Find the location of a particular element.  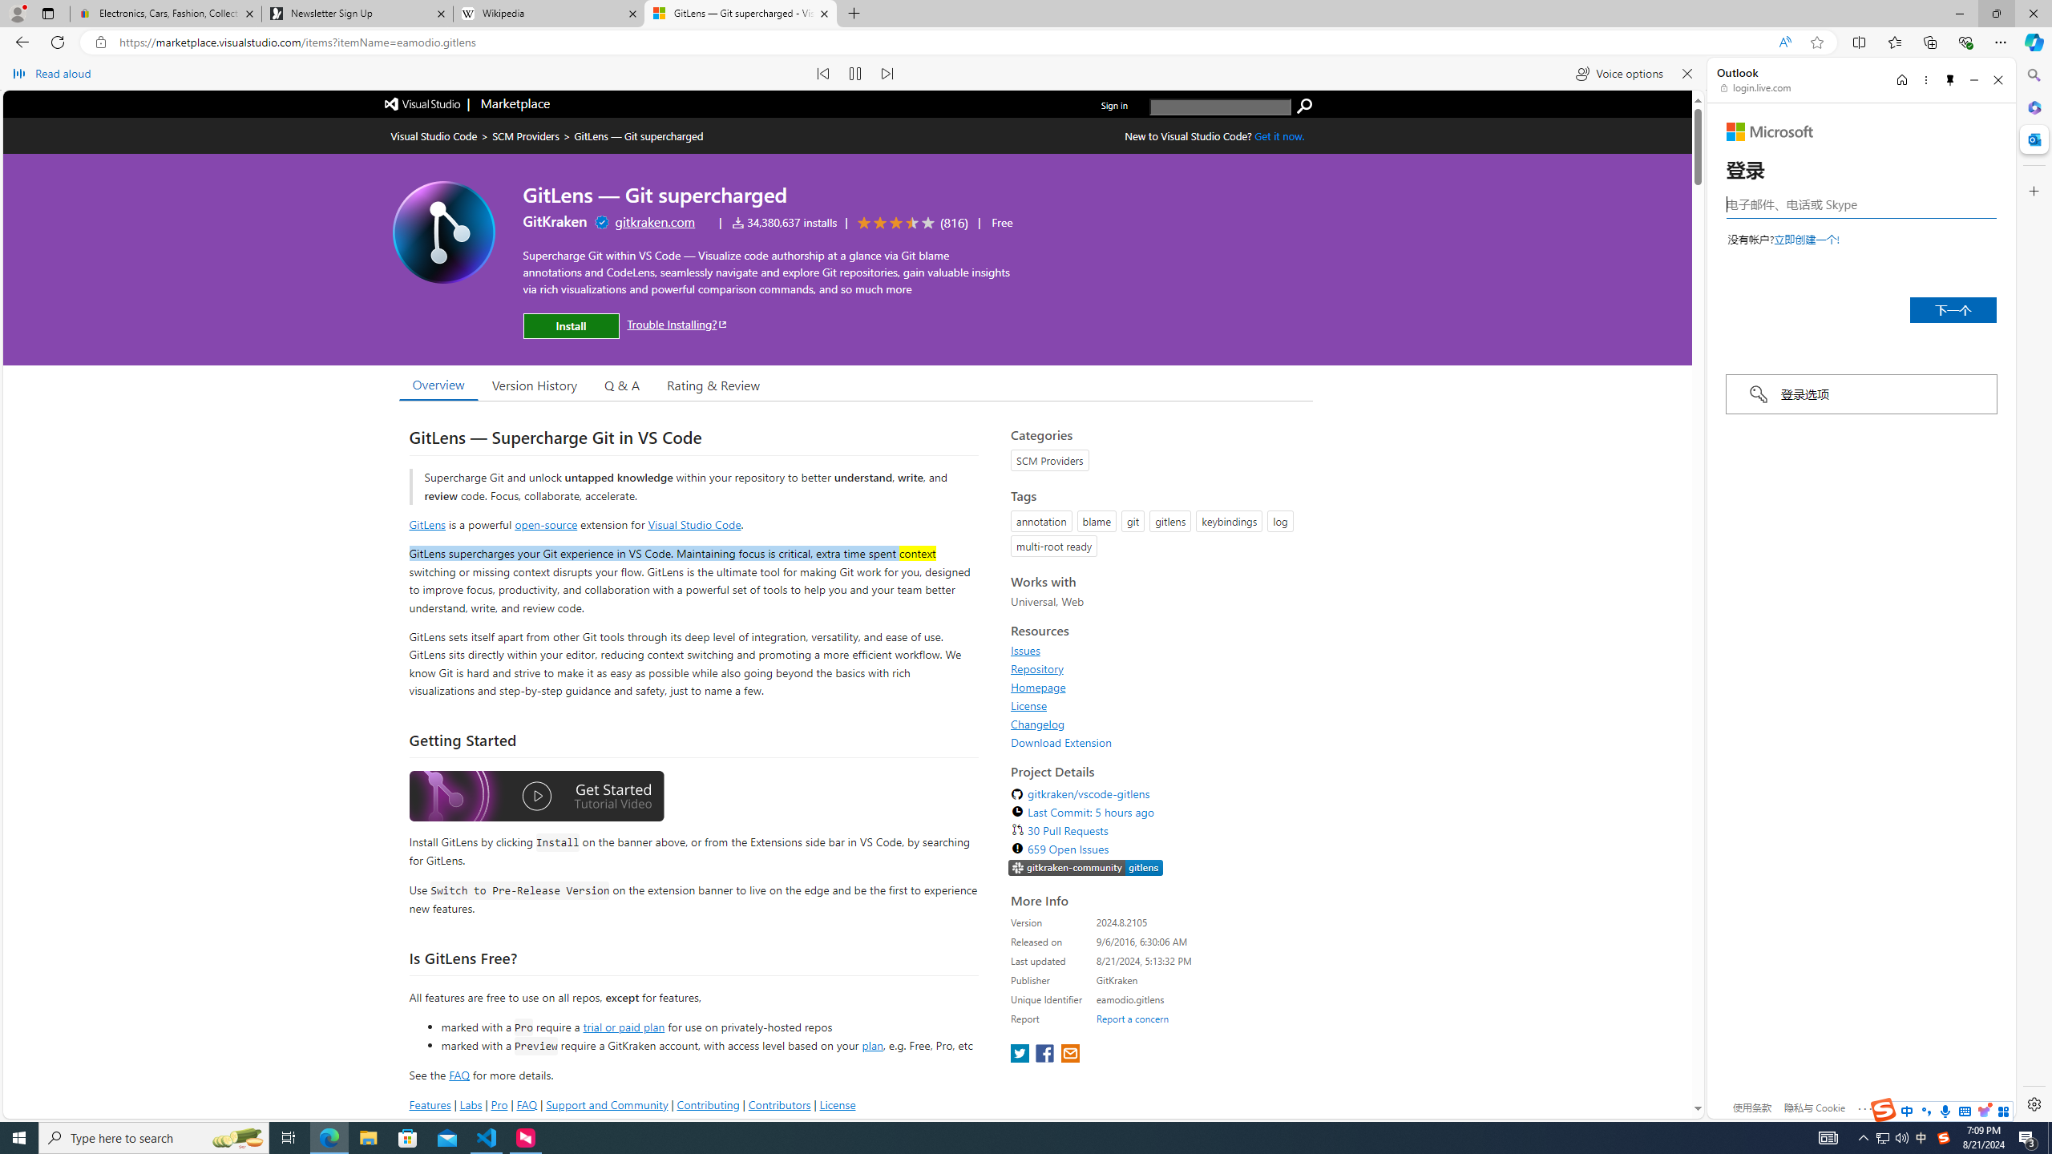

Watch the GitLens Getting Started video is located at coordinates (536, 798).